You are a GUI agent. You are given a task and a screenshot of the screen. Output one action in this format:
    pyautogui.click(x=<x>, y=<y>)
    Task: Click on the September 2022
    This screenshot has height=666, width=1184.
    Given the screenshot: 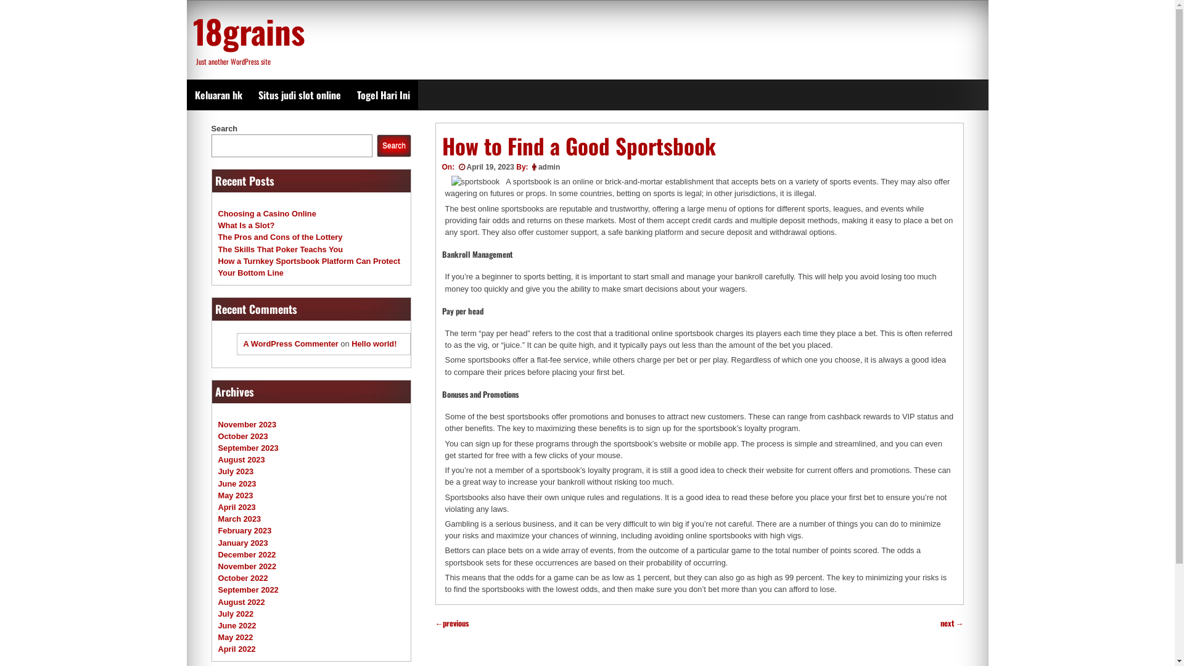 What is the action you would take?
    pyautogui.click(x=249, y=590)
    